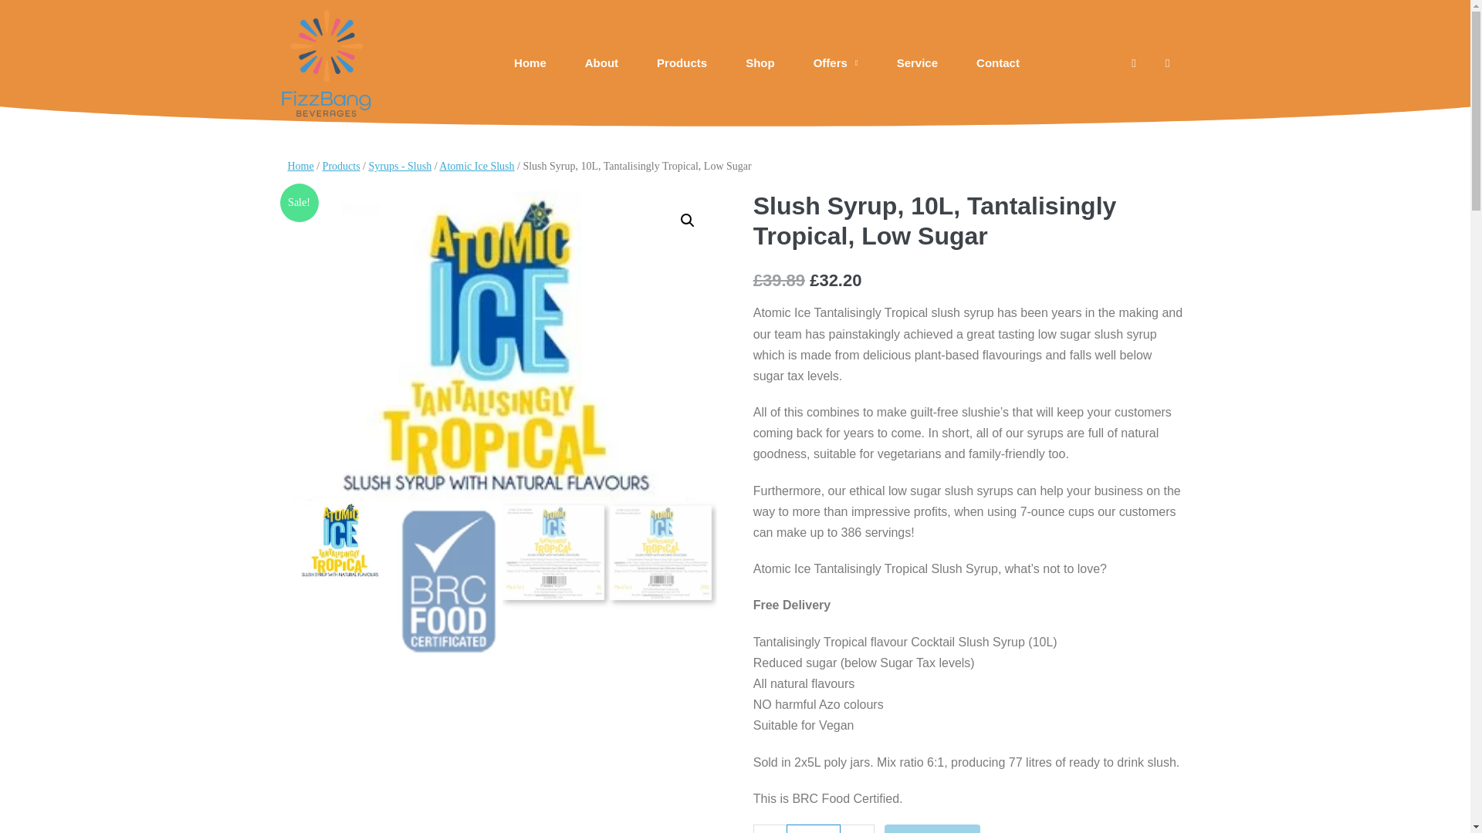 This screenshot has height=833, width=1482. I want to click on 1, so click(814, 828).